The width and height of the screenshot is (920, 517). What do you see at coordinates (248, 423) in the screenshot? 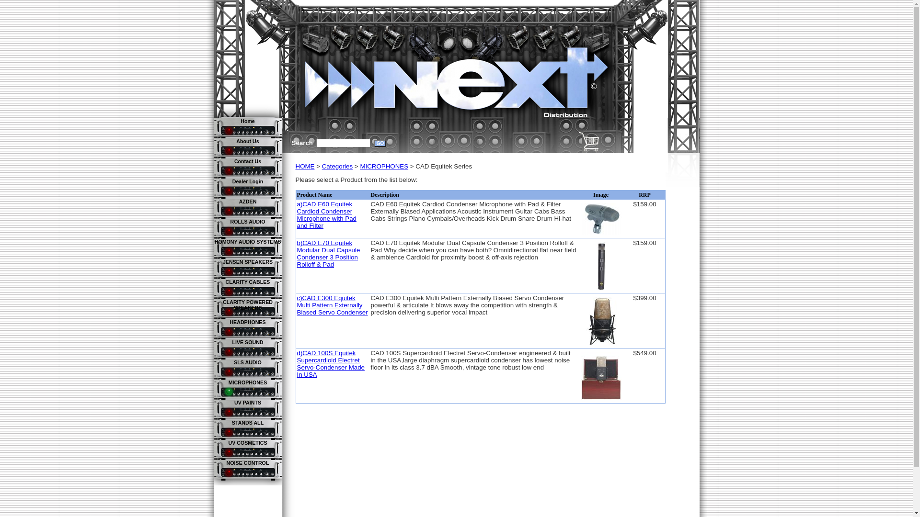
I see `STANDS ALL` at bounding box center [248, 423].